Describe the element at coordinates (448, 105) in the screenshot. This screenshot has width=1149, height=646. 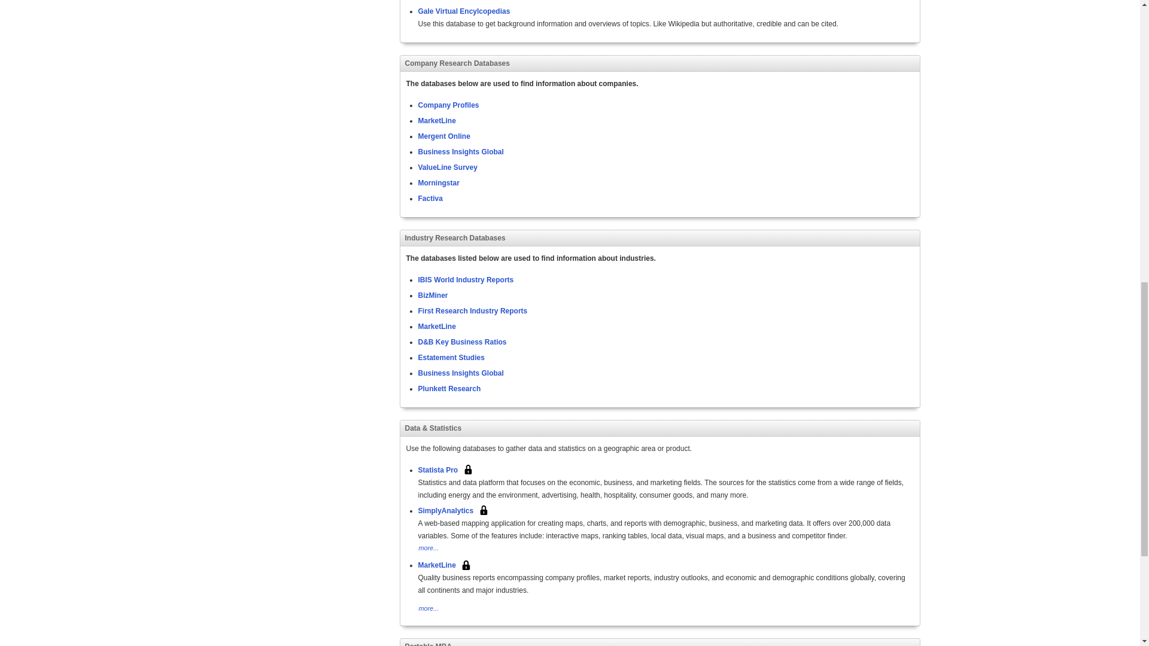
I see `Company Profiles` at that location.